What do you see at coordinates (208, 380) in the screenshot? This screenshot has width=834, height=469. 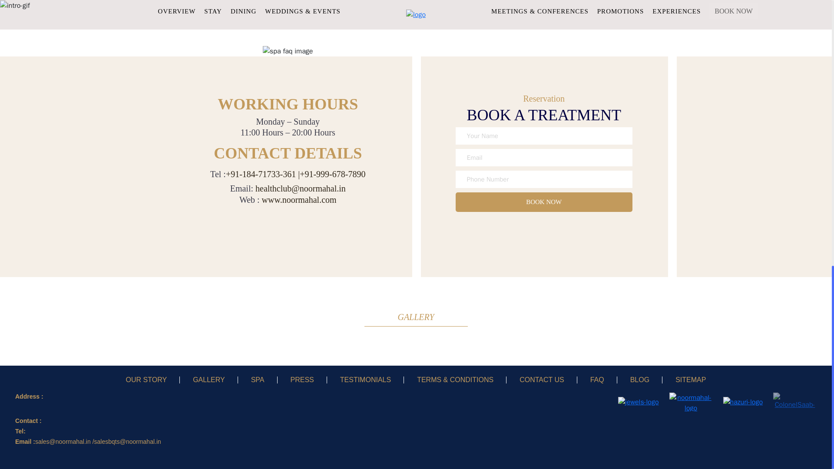 I see `GALLERY` at bounding box center [208, 380].